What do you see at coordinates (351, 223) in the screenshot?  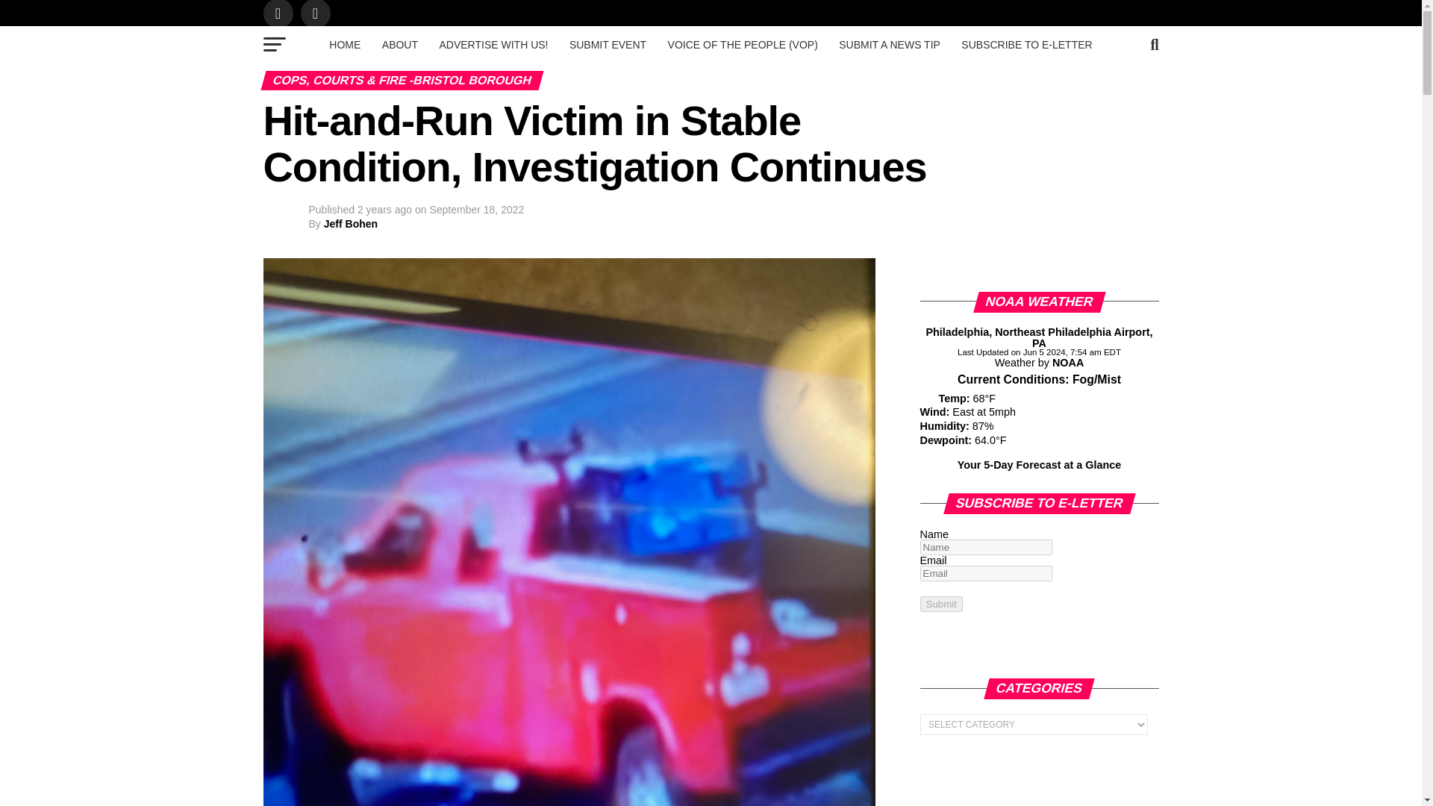 I see `Jeff Bohen` at bounding box center [351, 223].